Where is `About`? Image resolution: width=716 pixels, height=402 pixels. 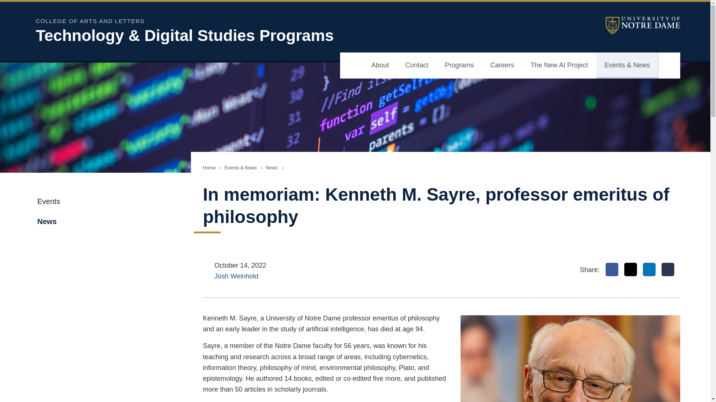
About is located at coordinates (380, 66).